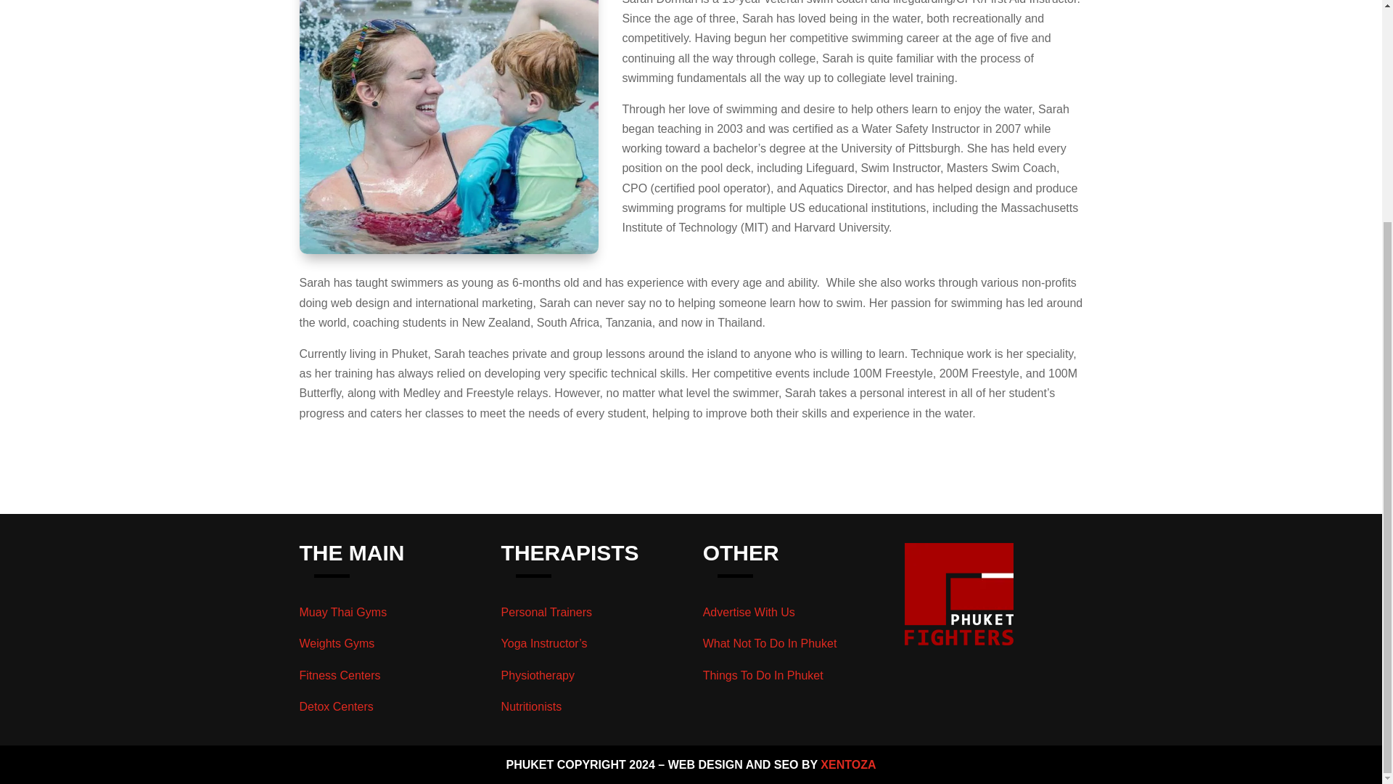  I want to click on Detox Centers, so click(336, 706).